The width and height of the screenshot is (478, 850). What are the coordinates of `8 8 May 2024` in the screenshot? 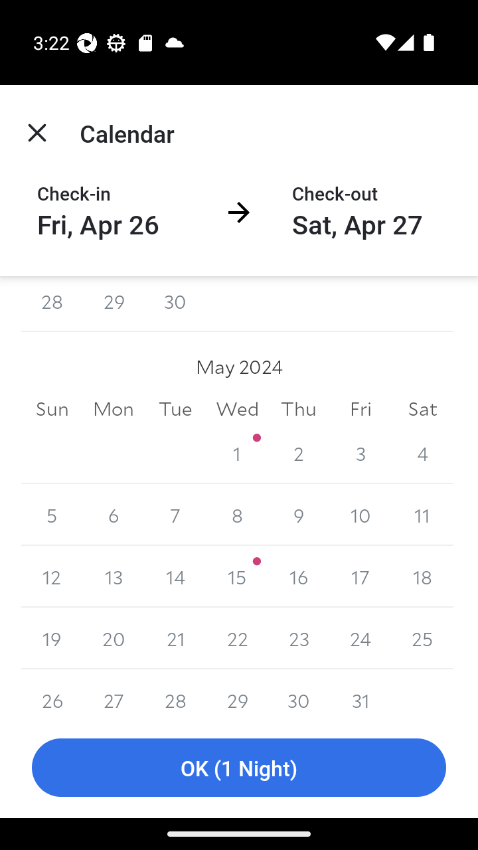 It's located at (237, 515).